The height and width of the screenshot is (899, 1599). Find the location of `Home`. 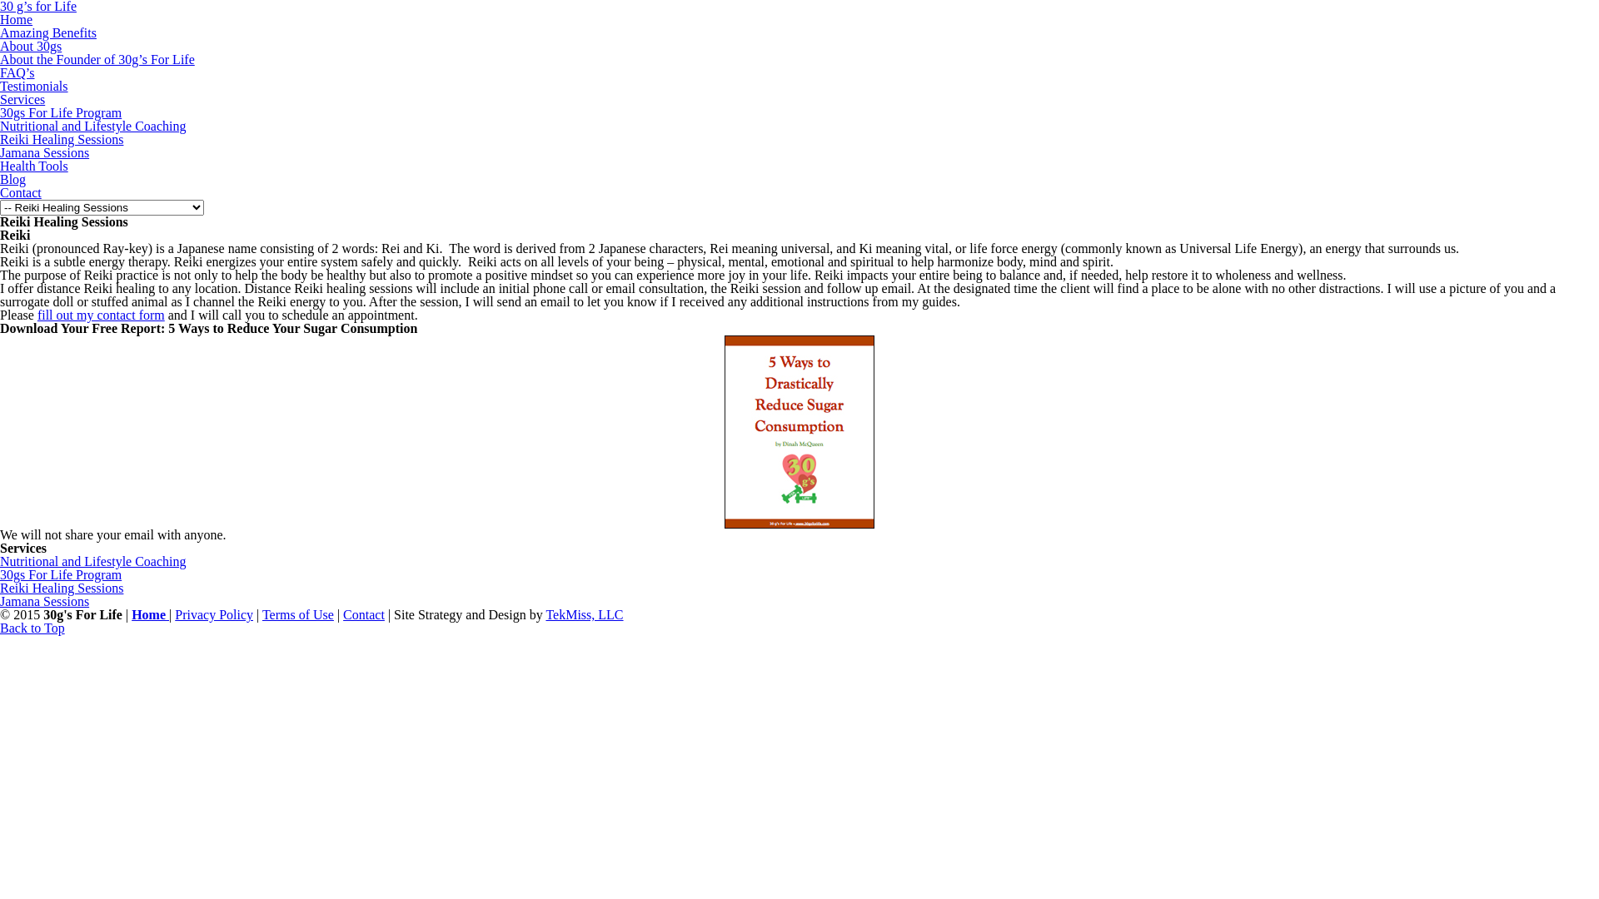

Home is located at coordinates (150, 614).